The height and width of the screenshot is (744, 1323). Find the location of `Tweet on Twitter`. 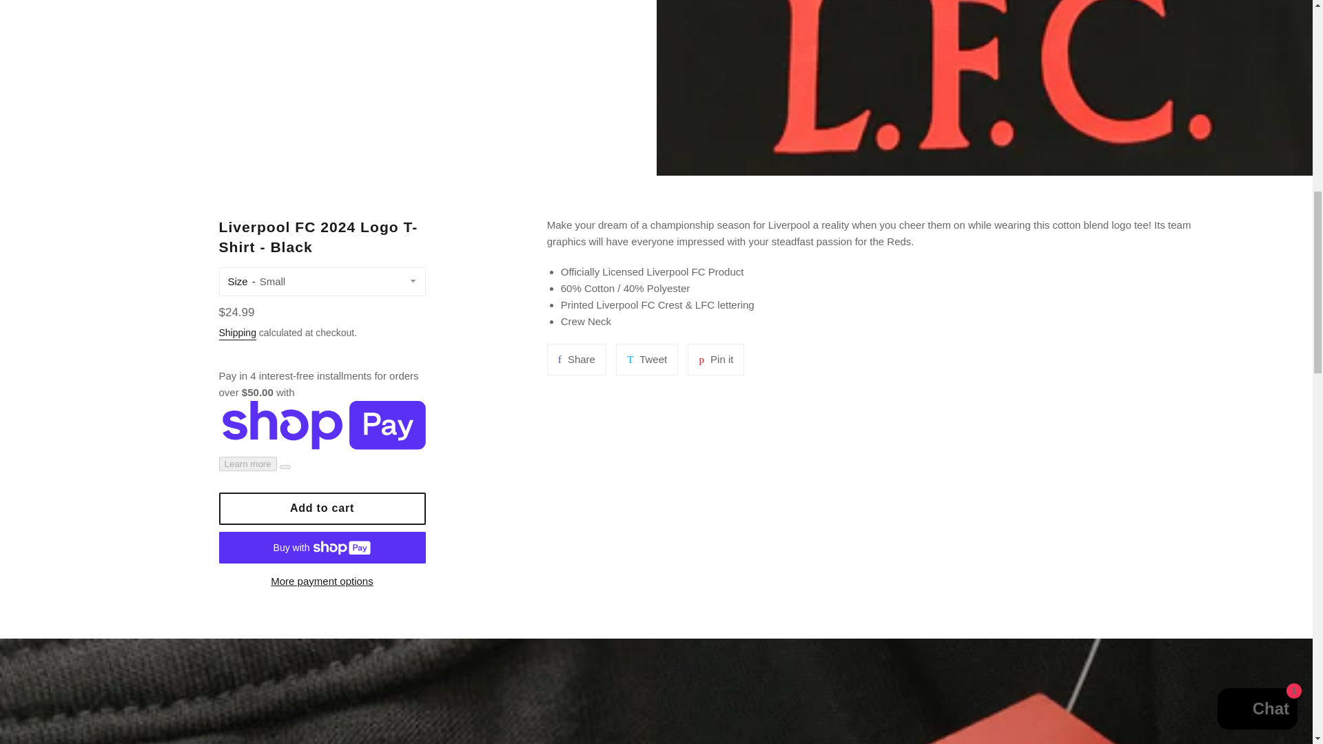

Tweet on Twitter is located at coordinates (646, 360).